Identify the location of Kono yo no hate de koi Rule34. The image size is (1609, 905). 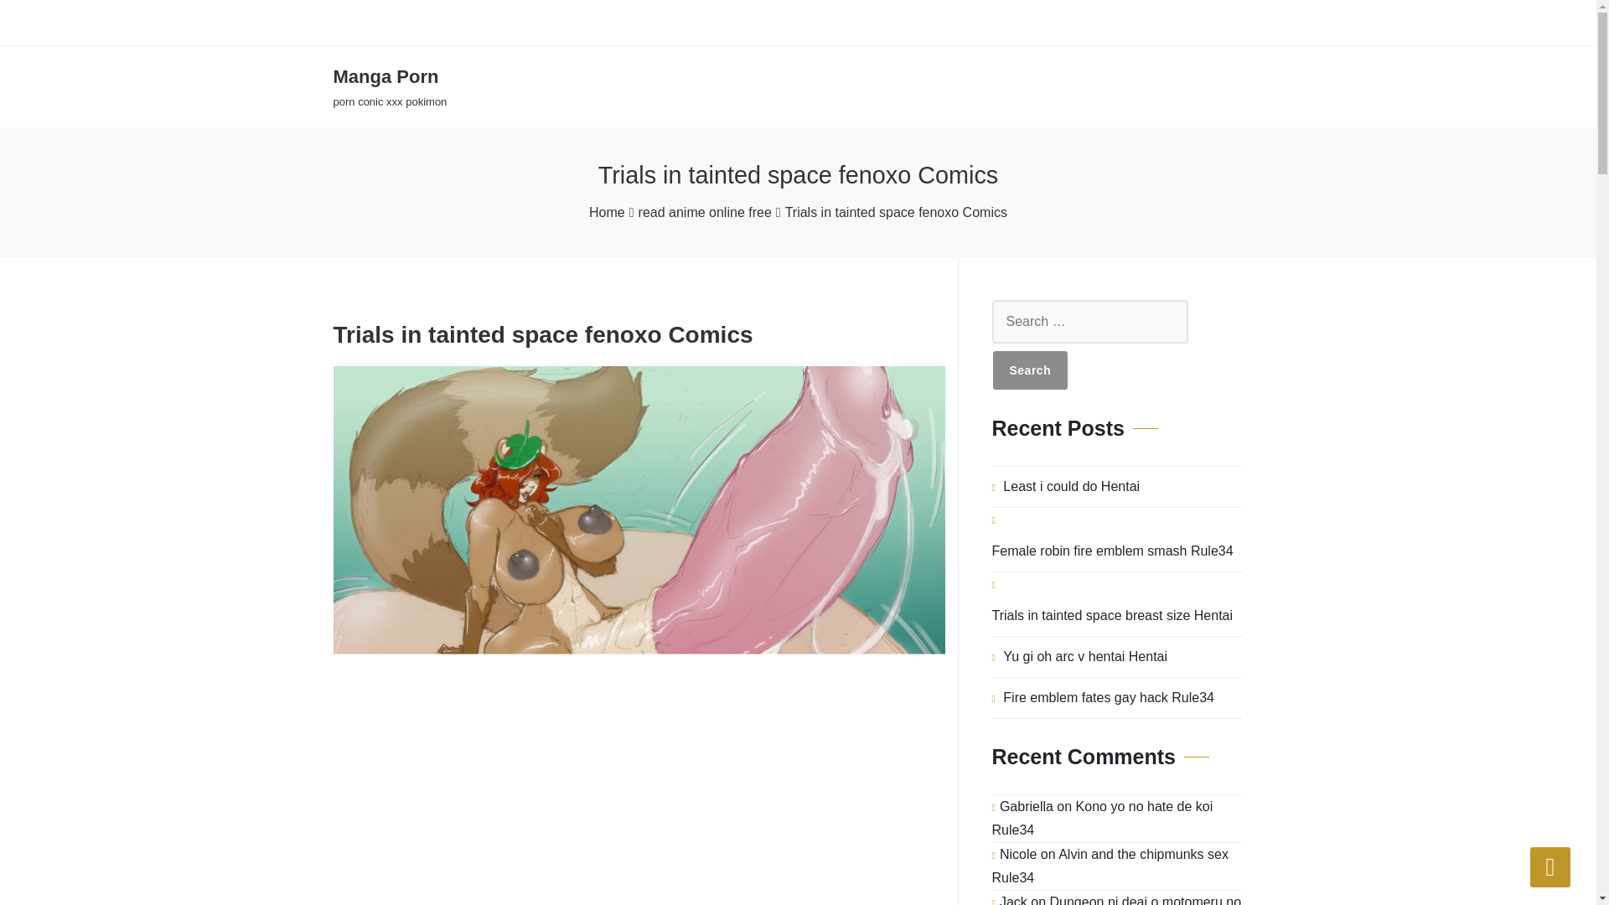
(390, 87).